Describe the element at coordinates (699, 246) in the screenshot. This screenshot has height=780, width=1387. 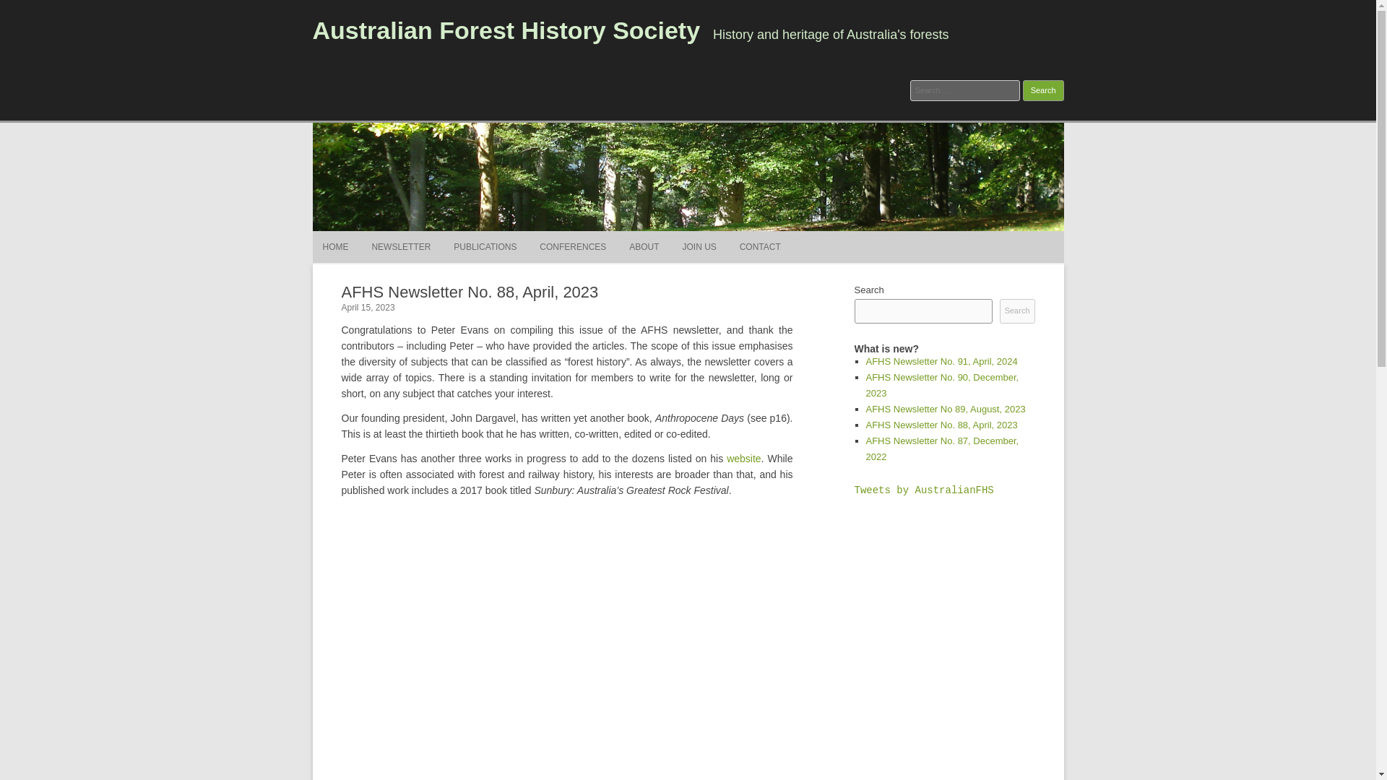
I see `JOIN US` at that location.